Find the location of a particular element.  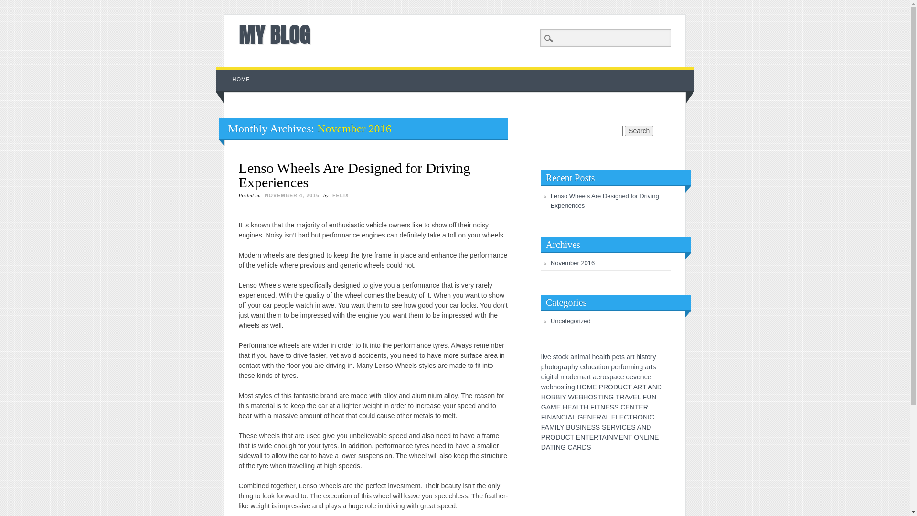

c is located at coordinates (619, 377).